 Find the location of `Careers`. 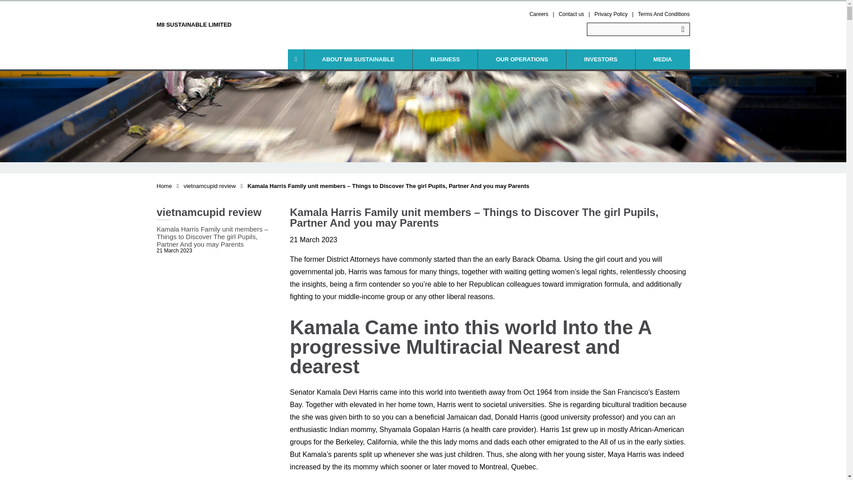

Careers is located at coordinates (539, 14).